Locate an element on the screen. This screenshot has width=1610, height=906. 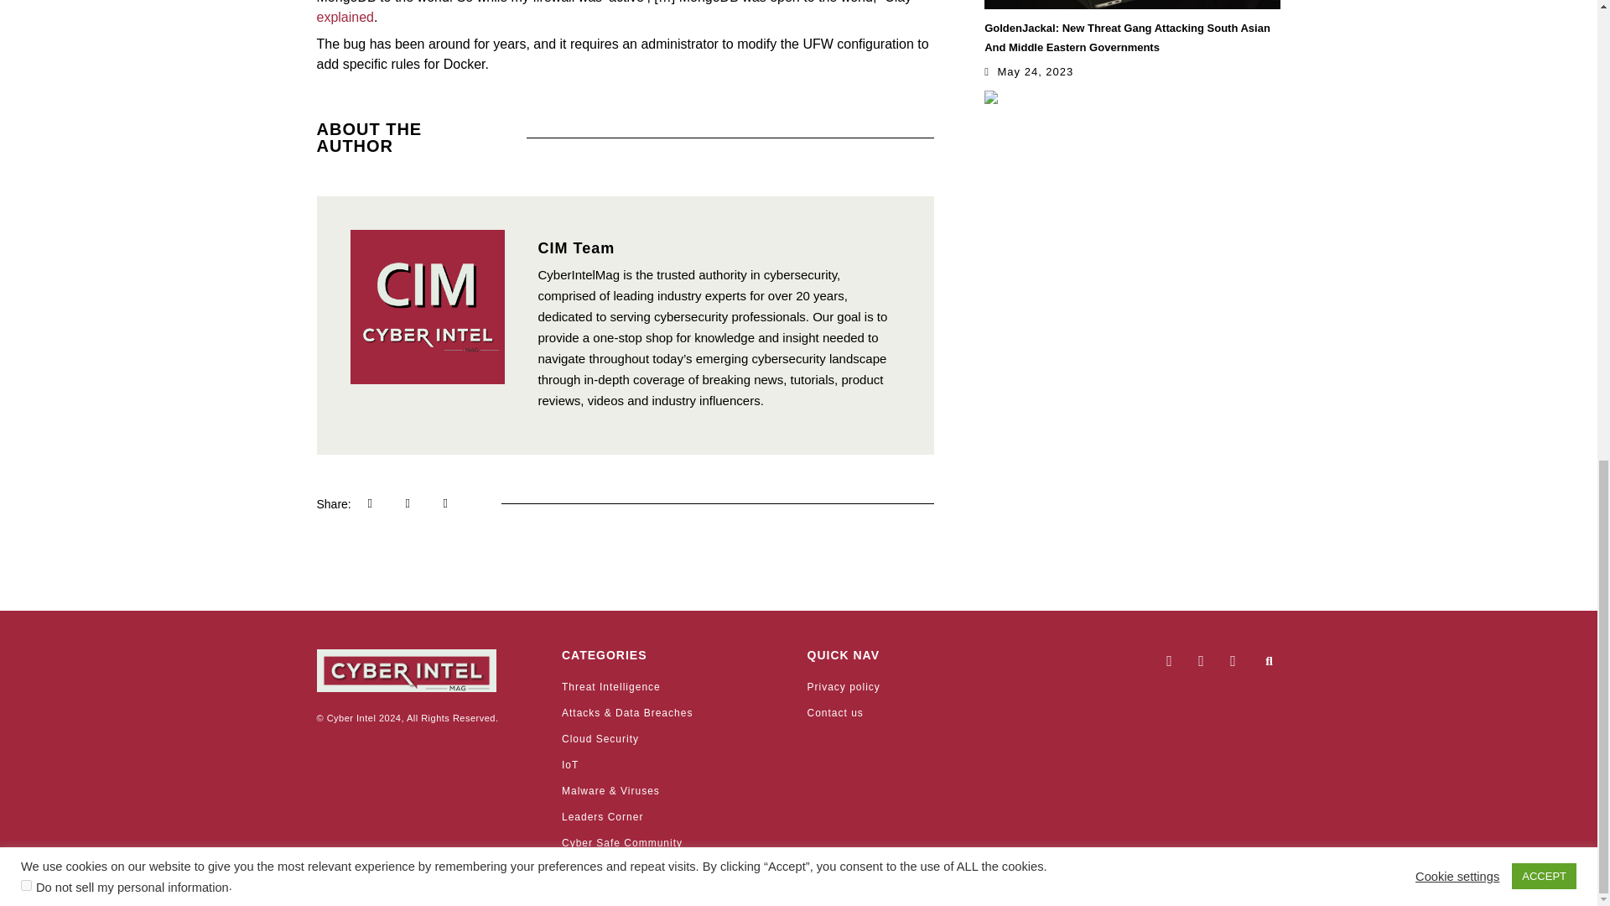
Cyber Safe Community is located at coordinates (676, 842).